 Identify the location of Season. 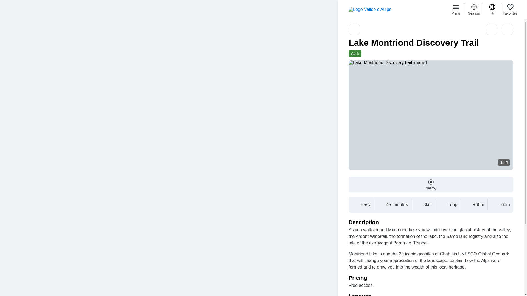
(474, 9).